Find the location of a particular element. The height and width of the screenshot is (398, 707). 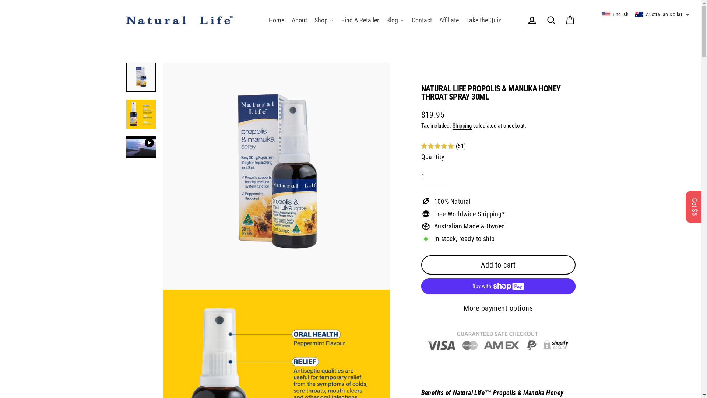

Search is located at coordinates (551, 21).